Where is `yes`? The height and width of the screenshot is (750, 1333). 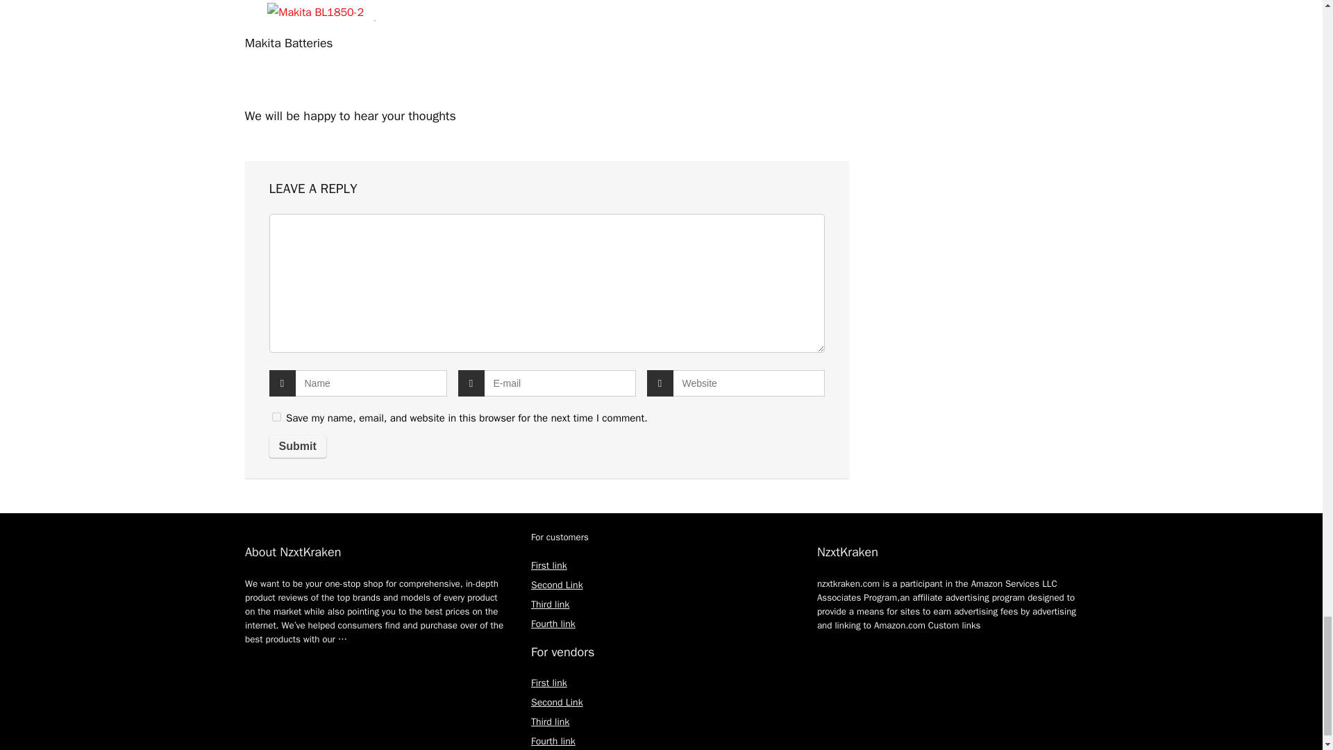 yes is located at coordinates (276, 417).